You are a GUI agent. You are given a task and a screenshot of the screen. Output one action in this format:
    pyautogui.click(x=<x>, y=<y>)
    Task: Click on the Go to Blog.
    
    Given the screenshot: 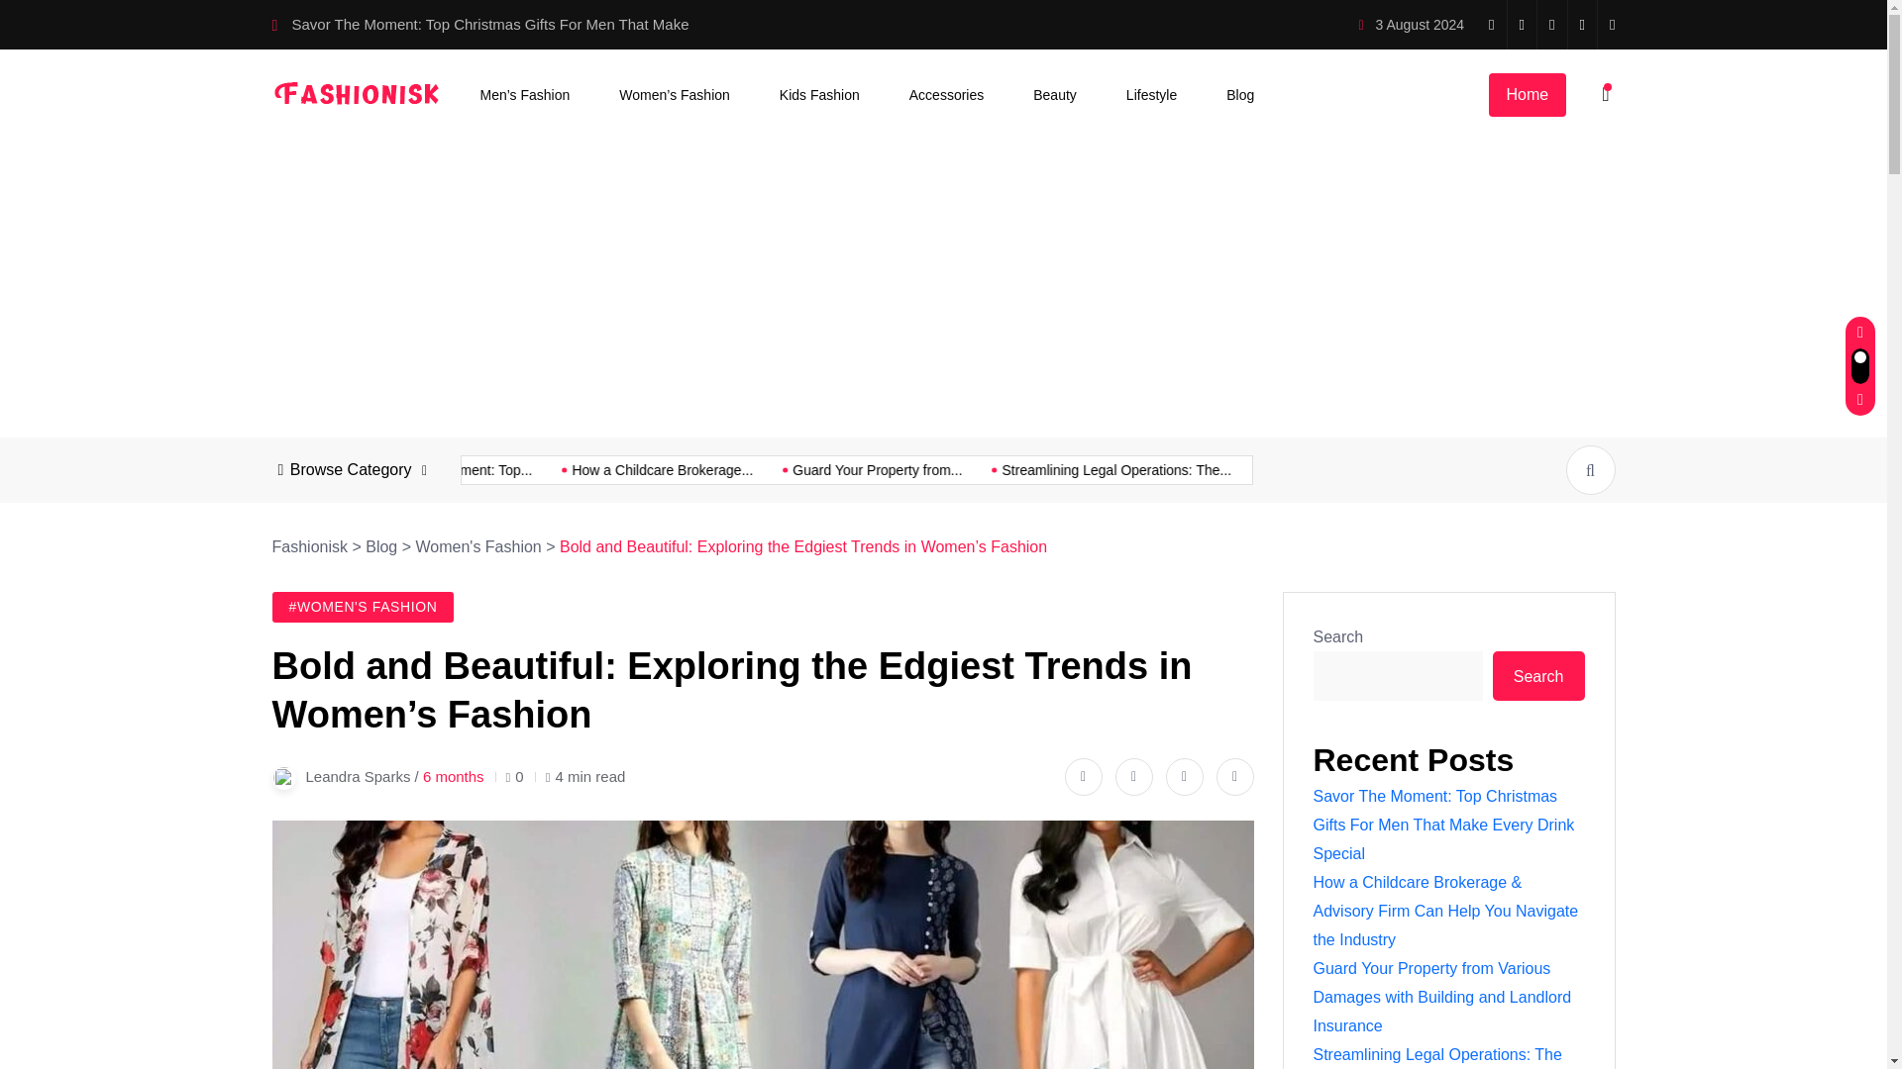 What is the action you would take?
    pyautogui.click(x=380, y=546)
    